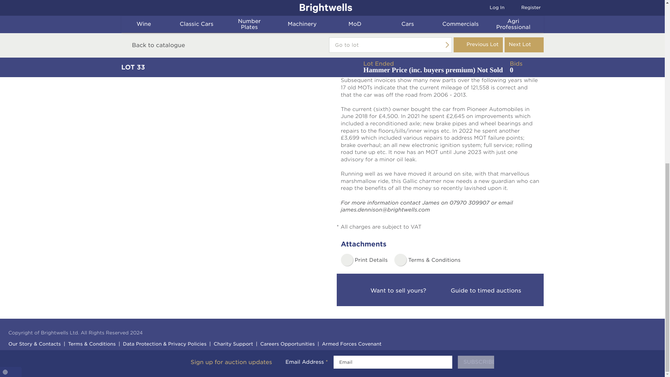  Describe the element at coordinates (476, 75) in the screenshot. I see `Subscribe` at that location.